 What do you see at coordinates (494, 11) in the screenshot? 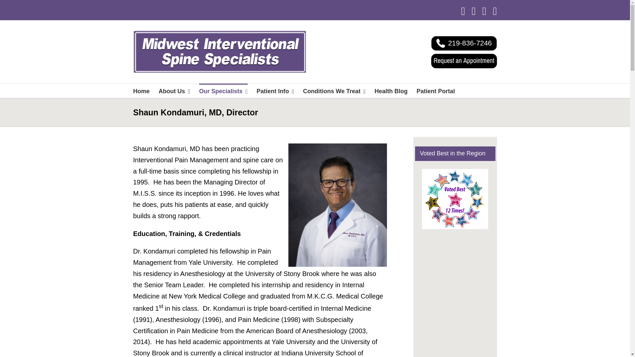
I see `Instagram` at bounding box center [494, 11].